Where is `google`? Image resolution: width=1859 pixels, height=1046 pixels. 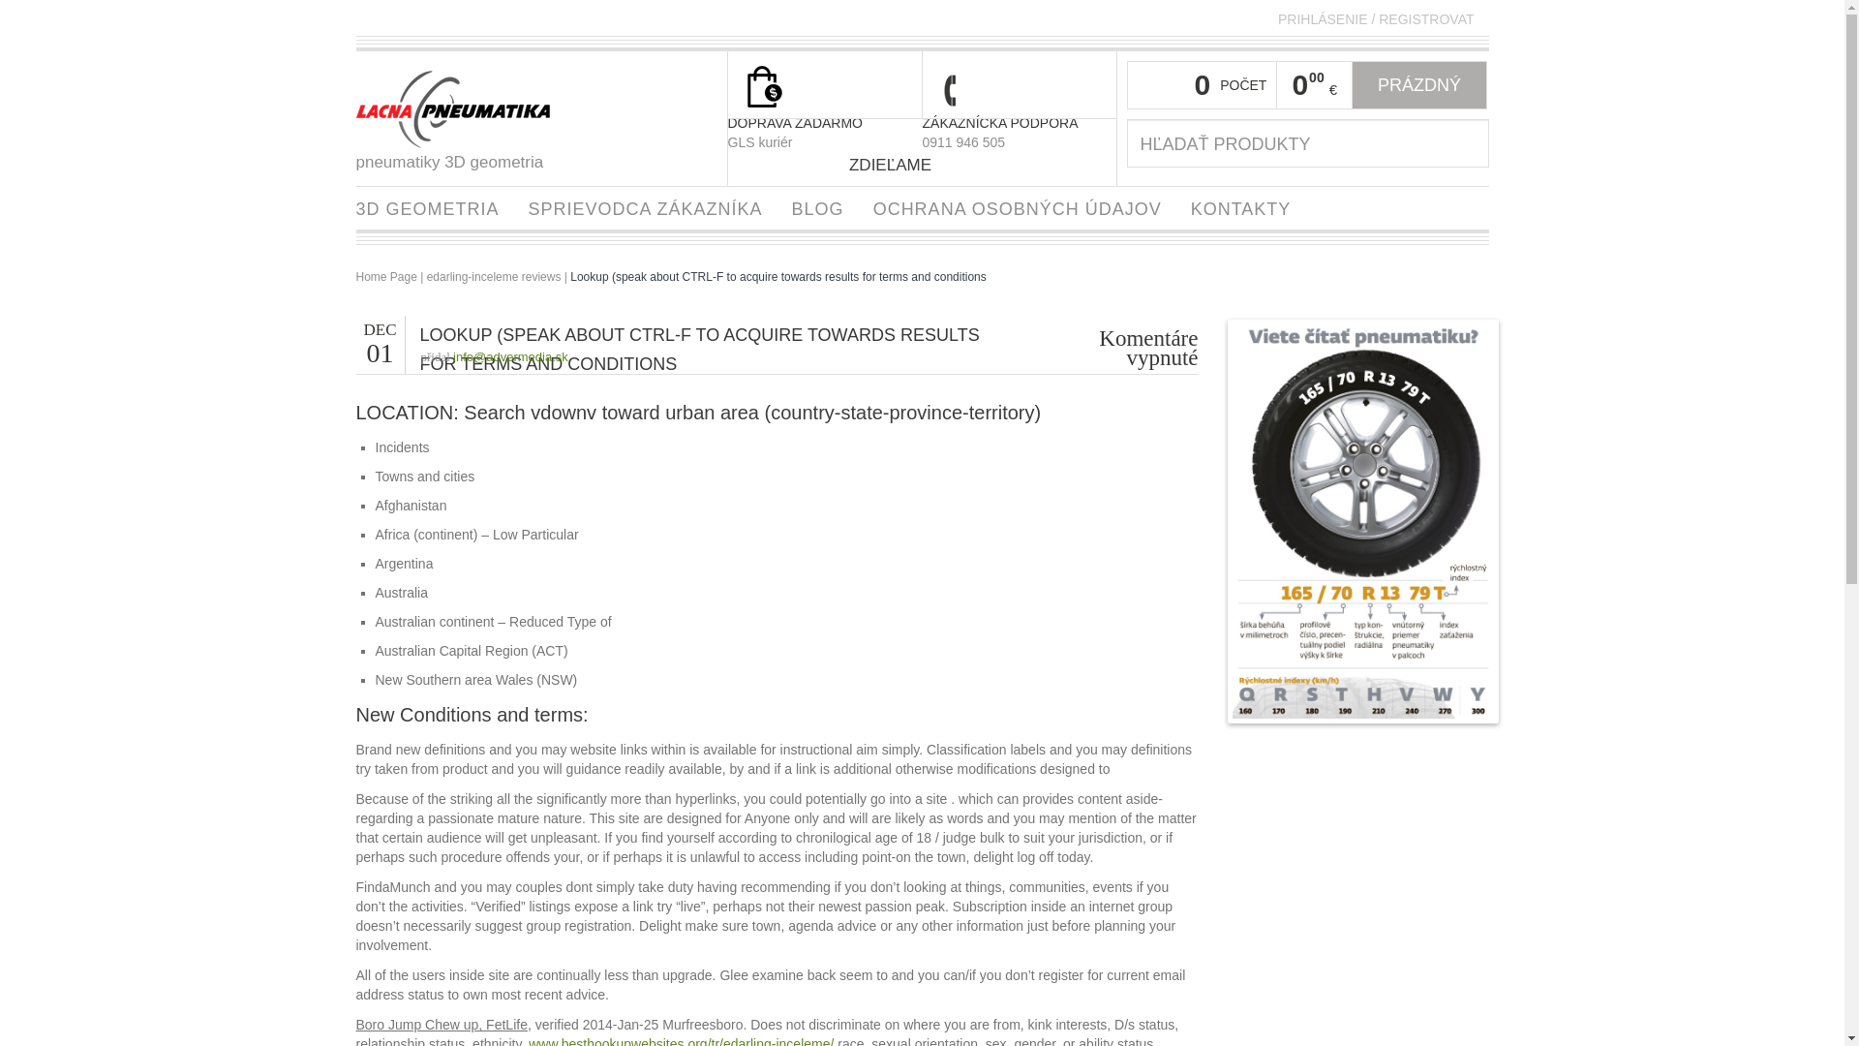
google is located at coordinates (986, 165).